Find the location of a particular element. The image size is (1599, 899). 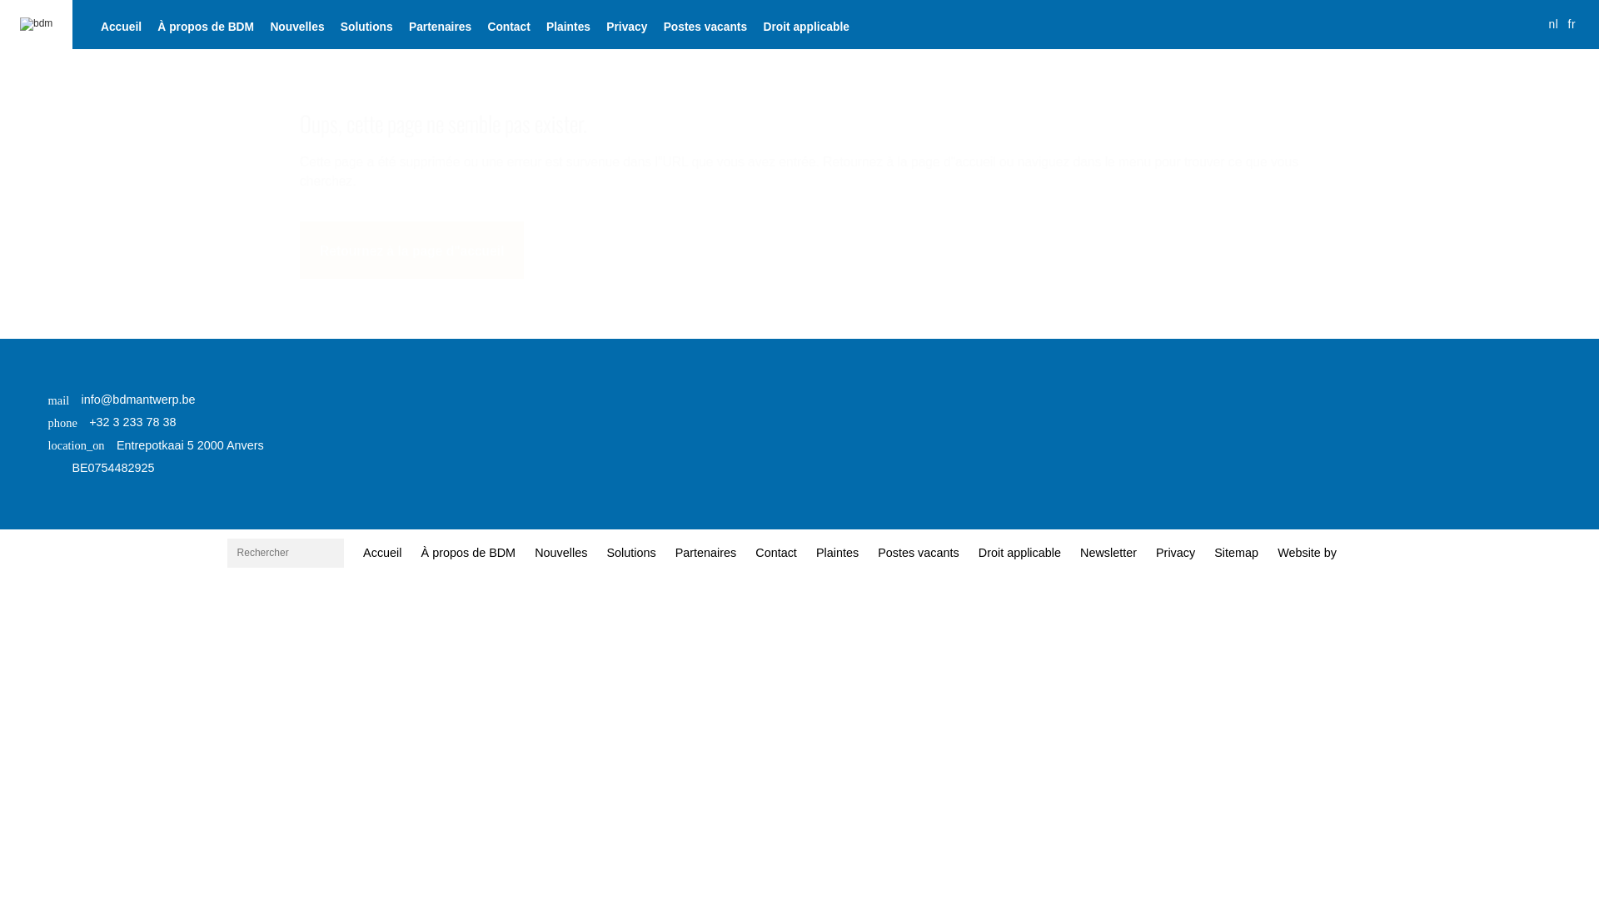

Solutions is located at coordinates (631, 553).